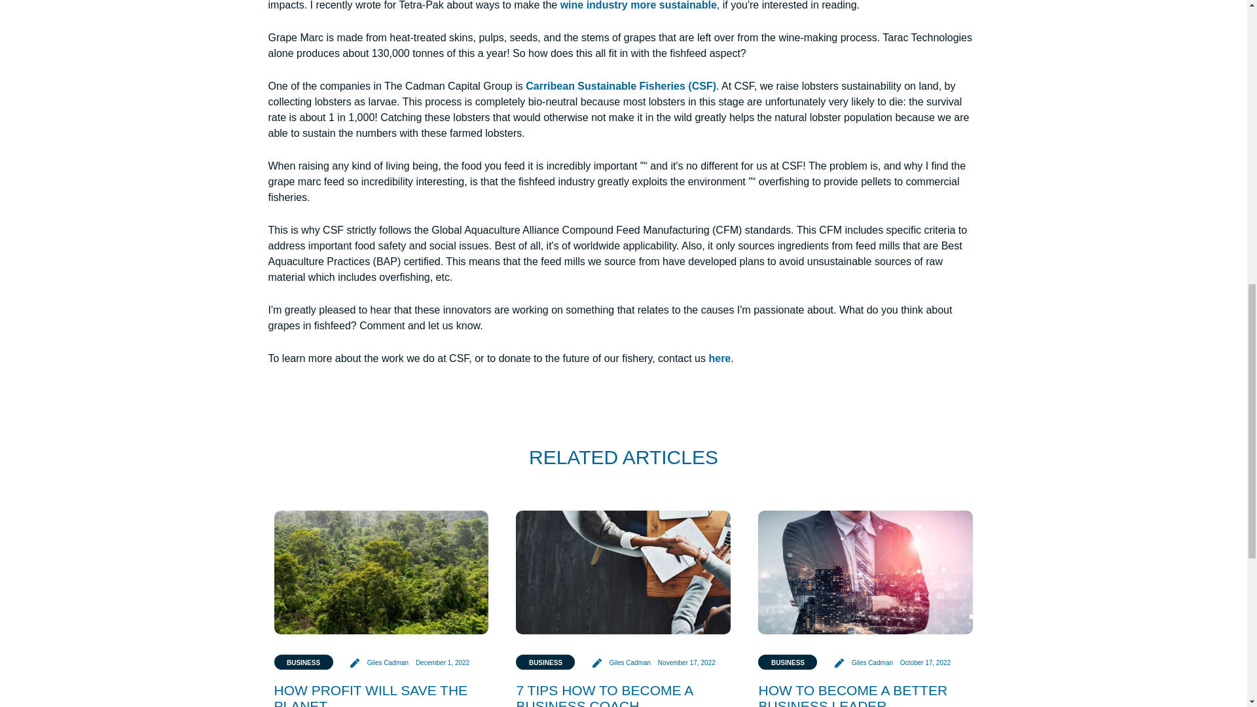 The height and width of the screenshot is (707, 1257). Describe the element at coordinates (719, 358) in the screenshot. I see `here` at that location.